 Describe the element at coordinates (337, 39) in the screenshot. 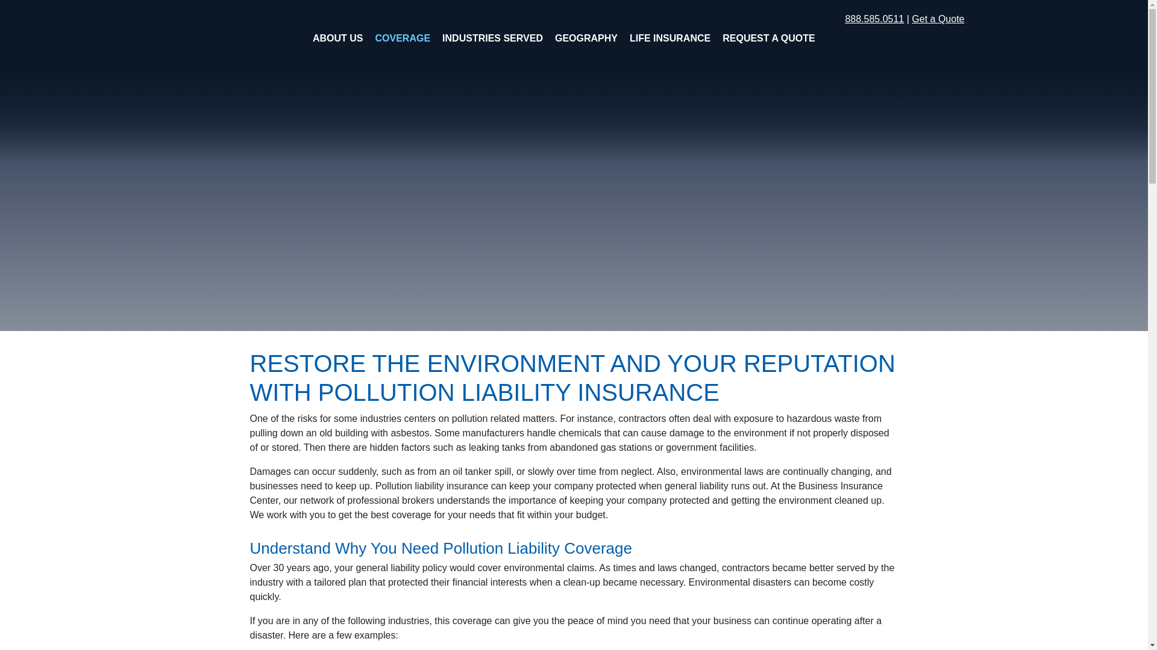

I see `ABOUT US` at that location.